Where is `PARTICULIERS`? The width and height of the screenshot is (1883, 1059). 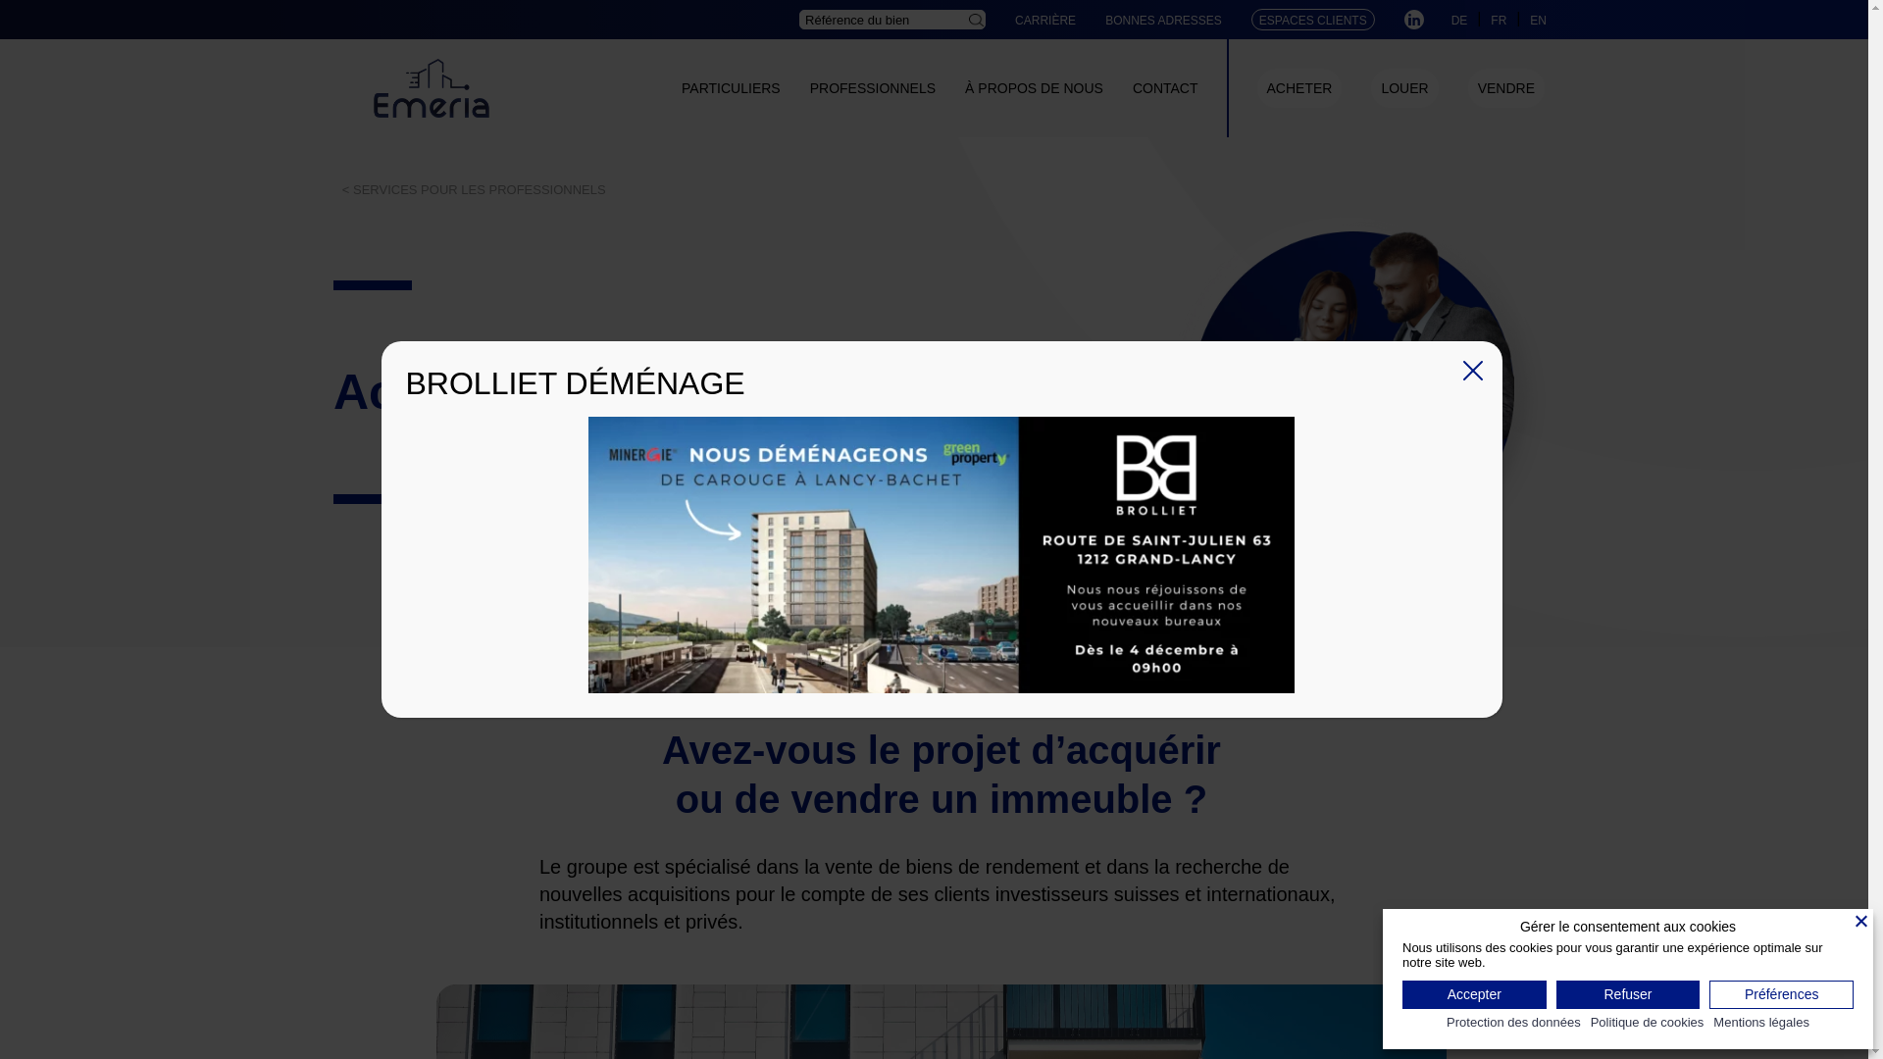 PARTICULIERS is located at coordinates (732, 88).